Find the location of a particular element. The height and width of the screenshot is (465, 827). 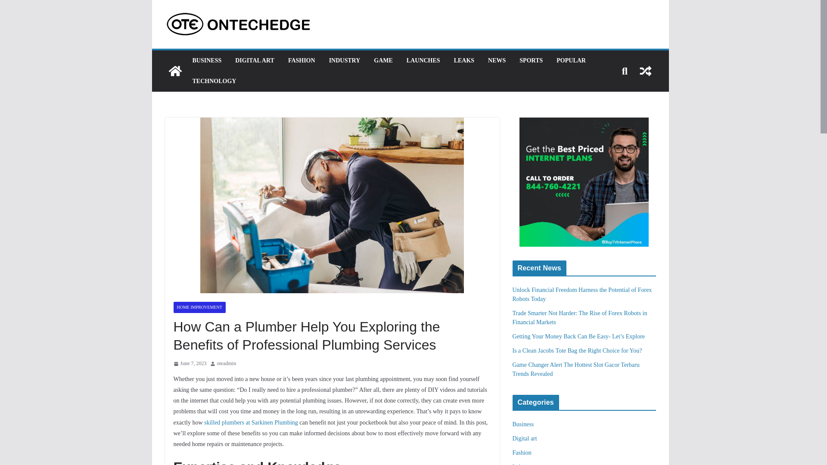

skilled plumbers at Sarkinen Plumbing is located at coordinates (251, 423).